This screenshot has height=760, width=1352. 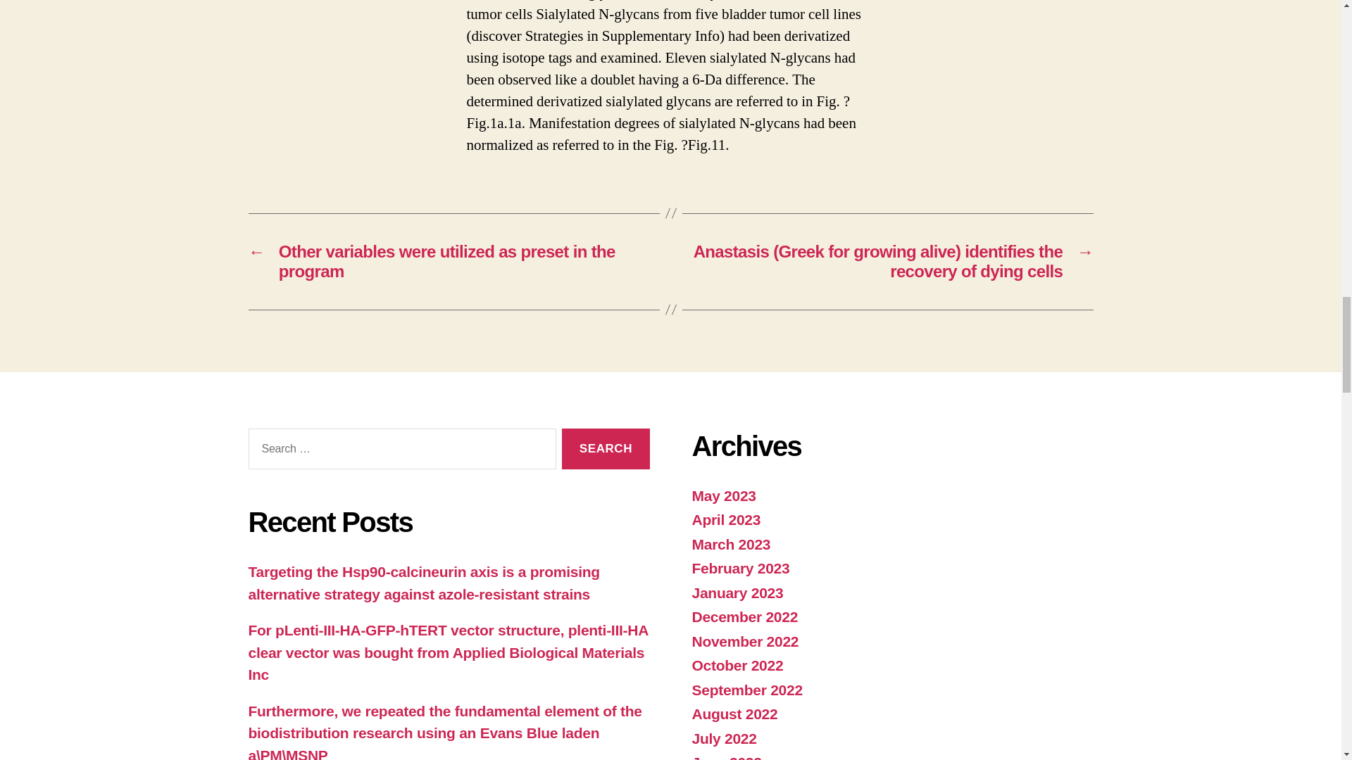 I want to click on January 2023, so click(x=737, y=593).